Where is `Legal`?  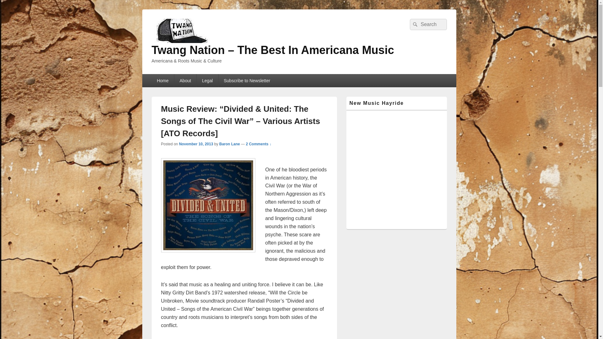
Legal is located at coordinates (207, 80).